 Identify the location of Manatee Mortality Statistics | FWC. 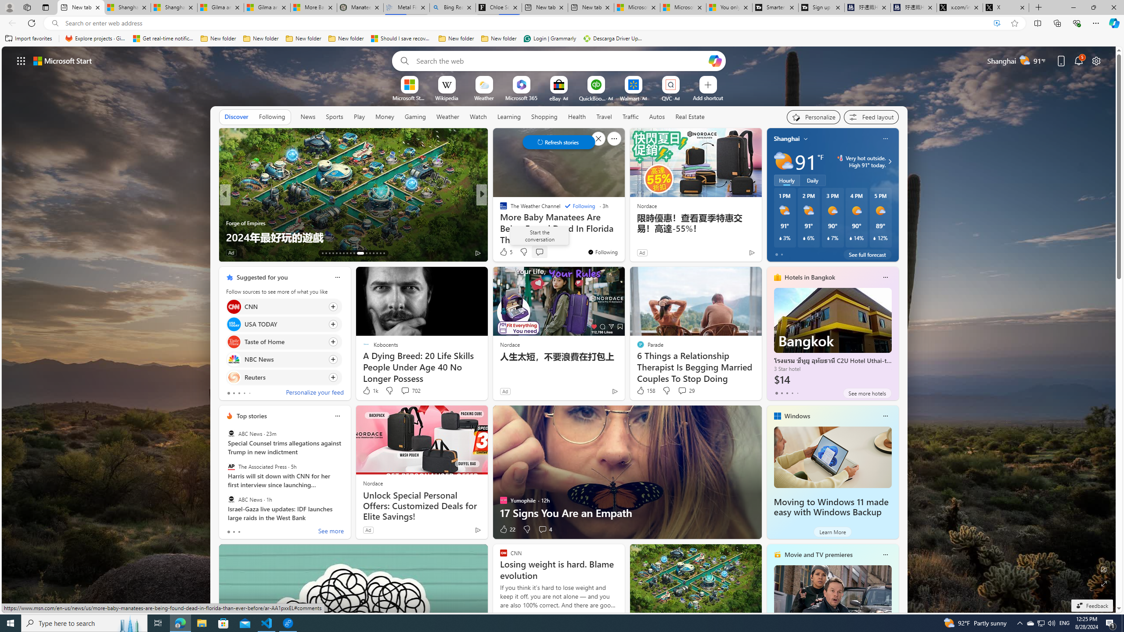
(360, 7).